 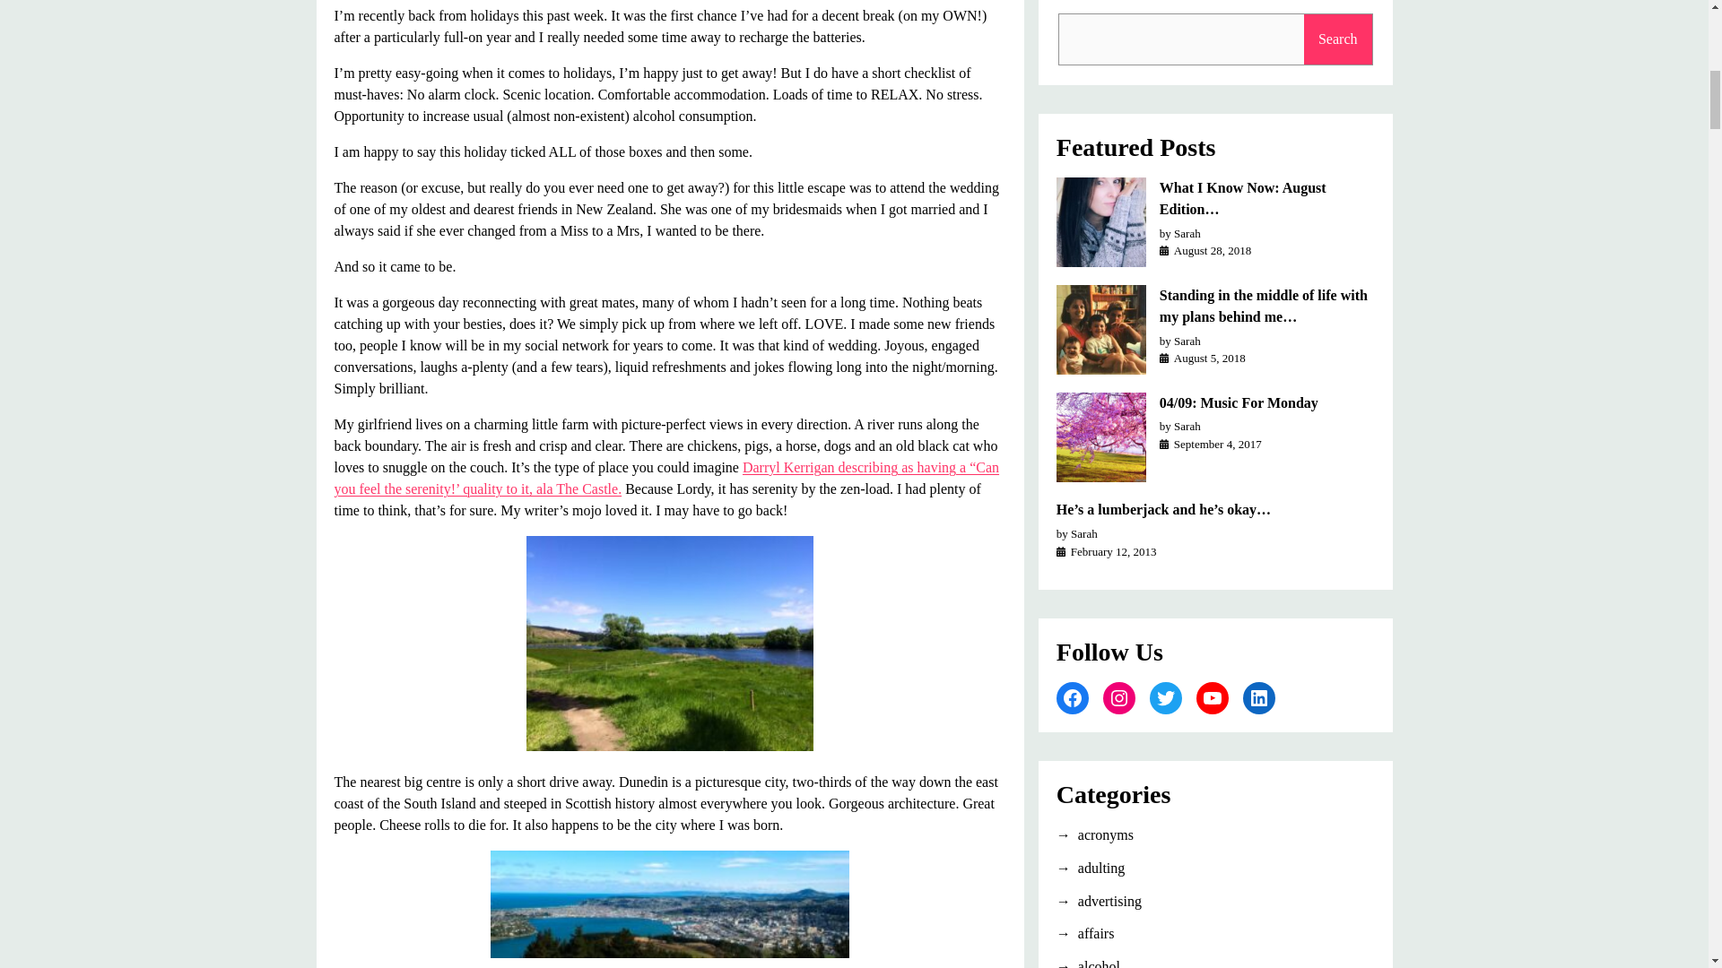 What do you see at coordinates (1166, 698) in the screenshot?
I see `Twitter` at bounding box center [1166, 698].